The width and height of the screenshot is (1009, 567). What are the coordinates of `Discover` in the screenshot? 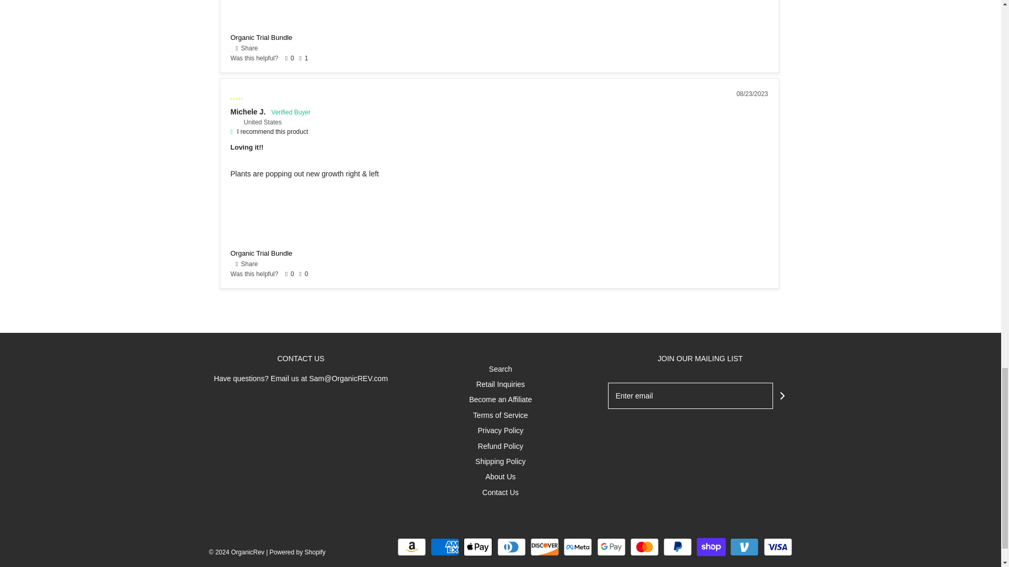 It's located at (544, 547).